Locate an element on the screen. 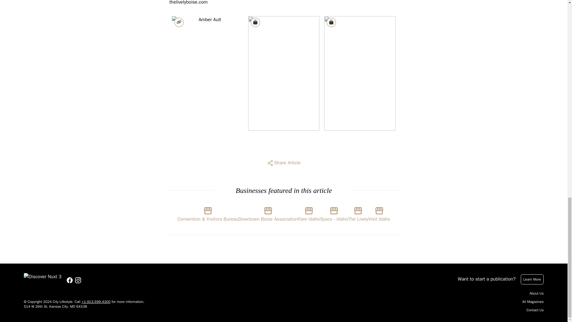  Visit Idaho is located at coordinates (379, 213).